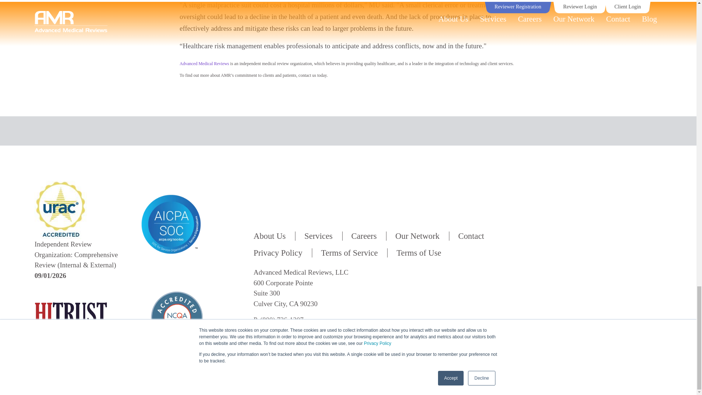 The height and width of the screenshot is (395, 702). Describe the element at coordinates (364, 236) in the screenshot. I see `Careers` at that location.